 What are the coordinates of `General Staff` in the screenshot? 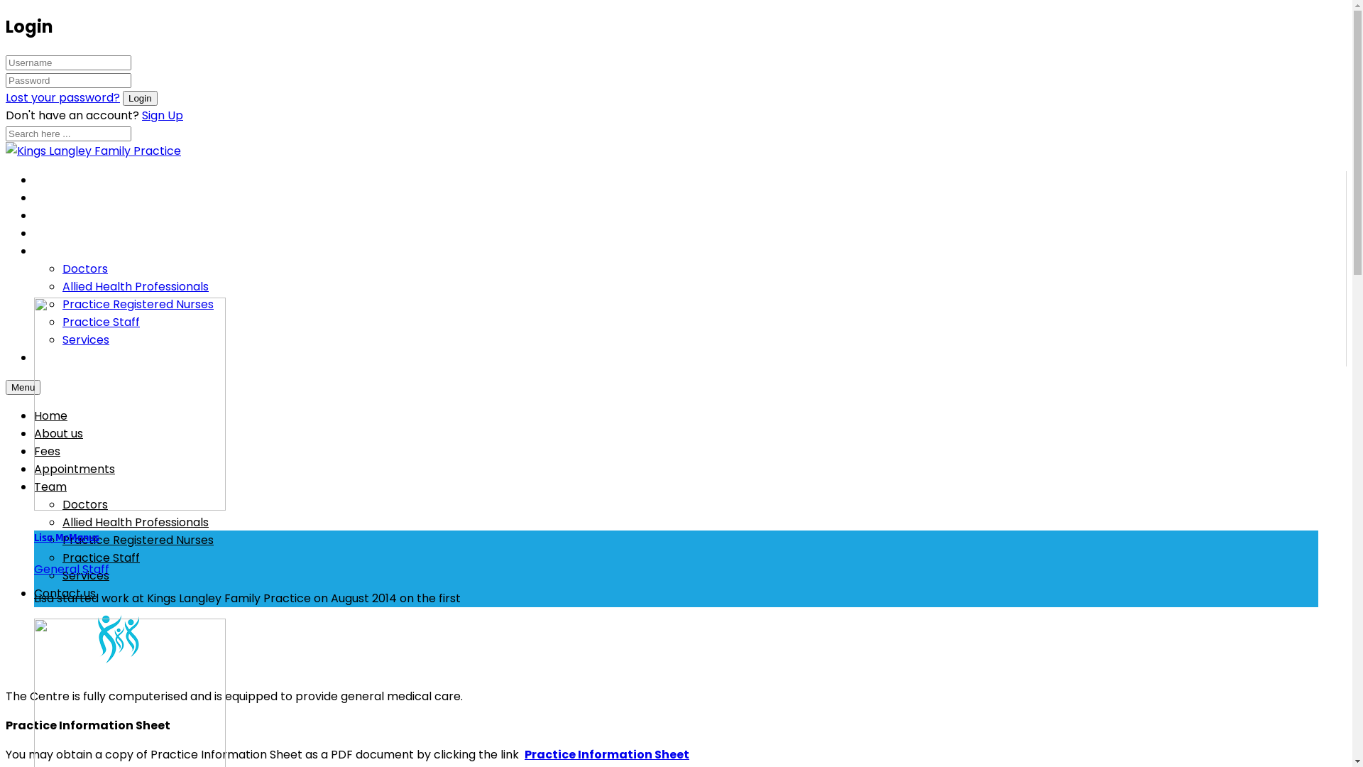 It's located at (72, 570).